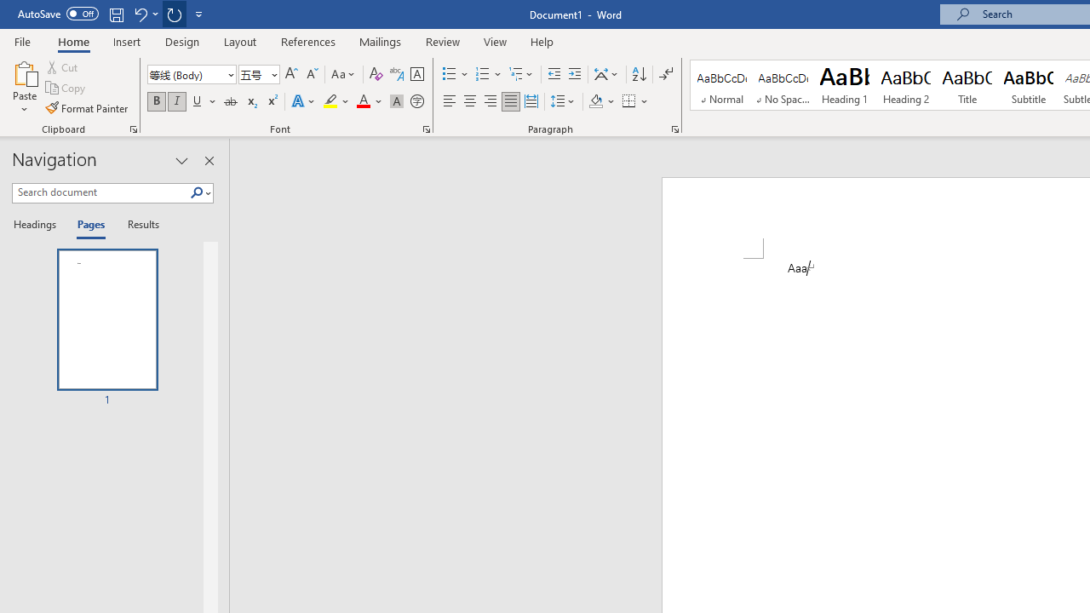  What do you see at coordinates (575, 75) in the screenshot?
I see `Increase Indent` at bounding box center [575, 75].